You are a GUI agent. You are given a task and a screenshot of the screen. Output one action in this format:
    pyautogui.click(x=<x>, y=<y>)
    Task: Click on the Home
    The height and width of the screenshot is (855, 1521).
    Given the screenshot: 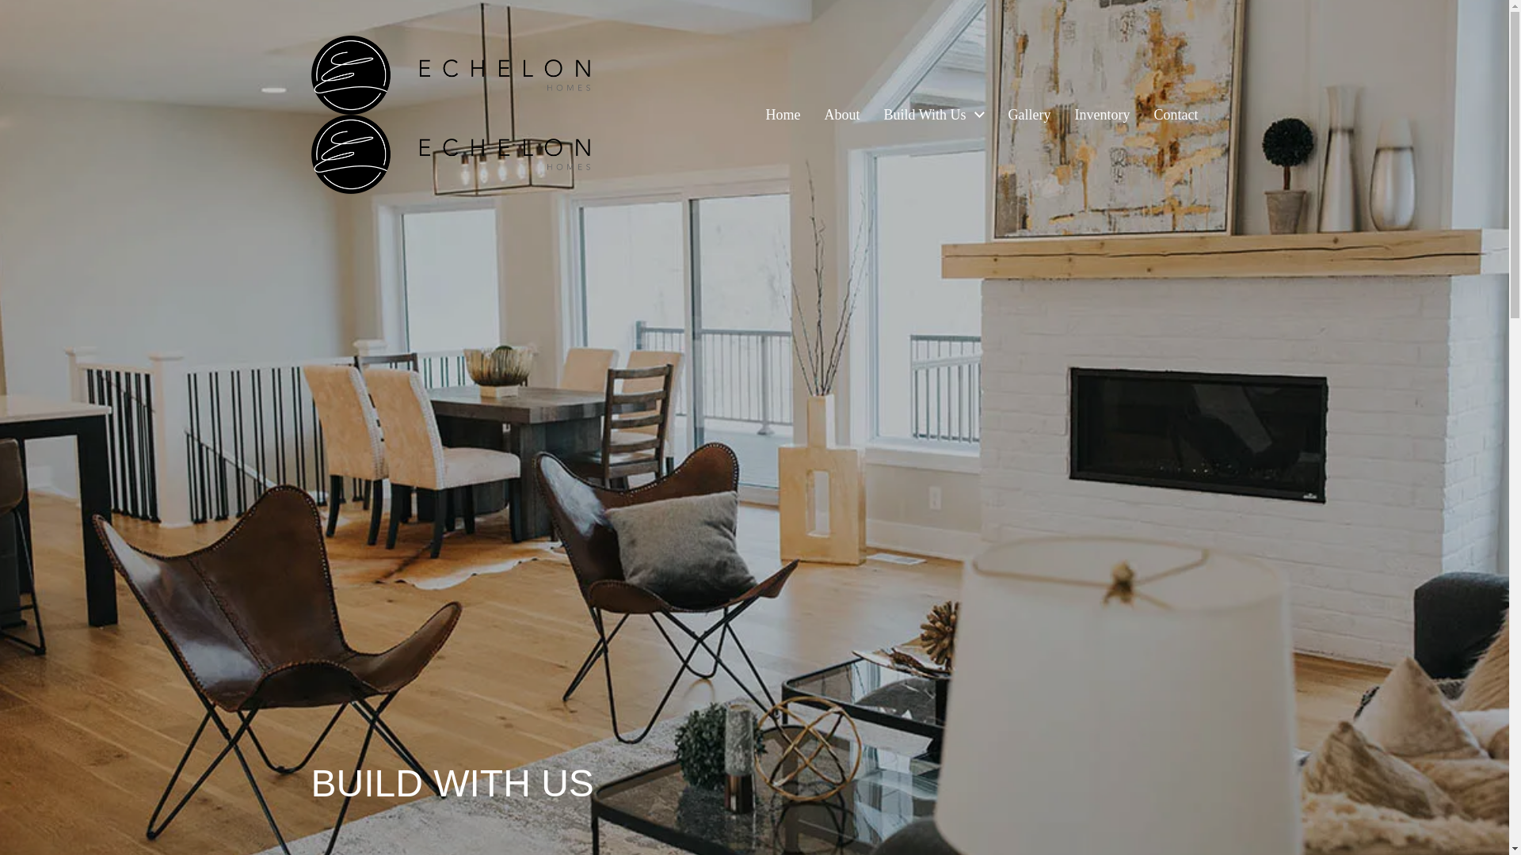 What is the action you would take?
    pyautogui.click(x=783, y=115)
    